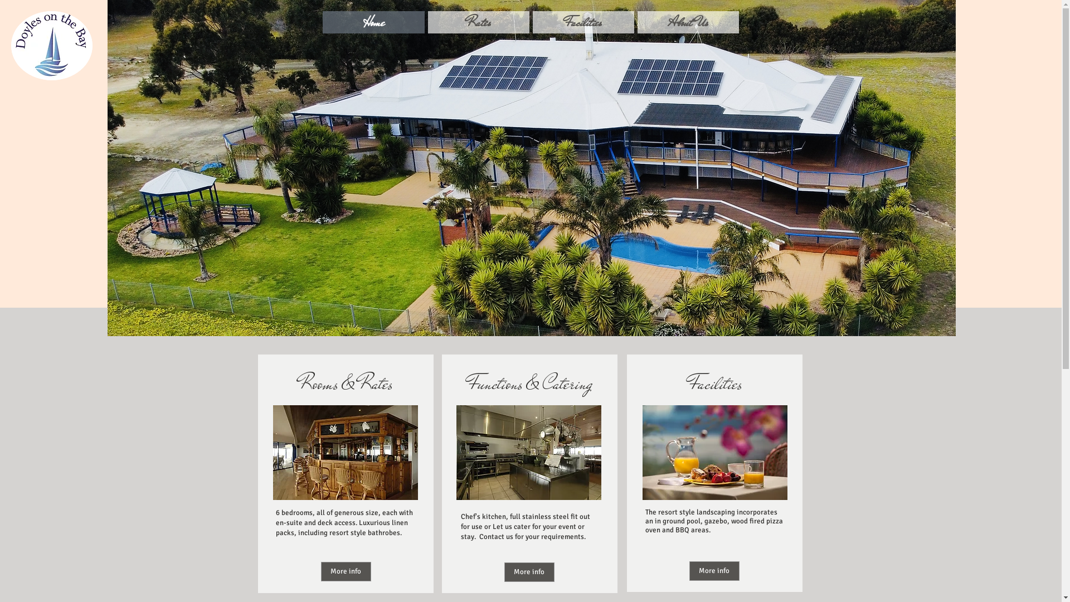 The height and width of the screenshot is (602, 1070). What do you see at coordinates (529, 572) in the screenshot?
I see `More info` at bounding box center [529, 572].